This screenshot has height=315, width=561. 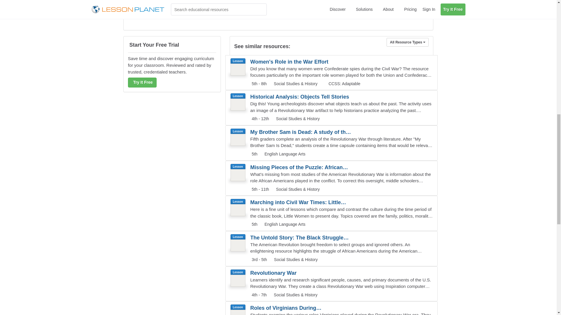 I want to click on Subject, so click(x=295, y=83).